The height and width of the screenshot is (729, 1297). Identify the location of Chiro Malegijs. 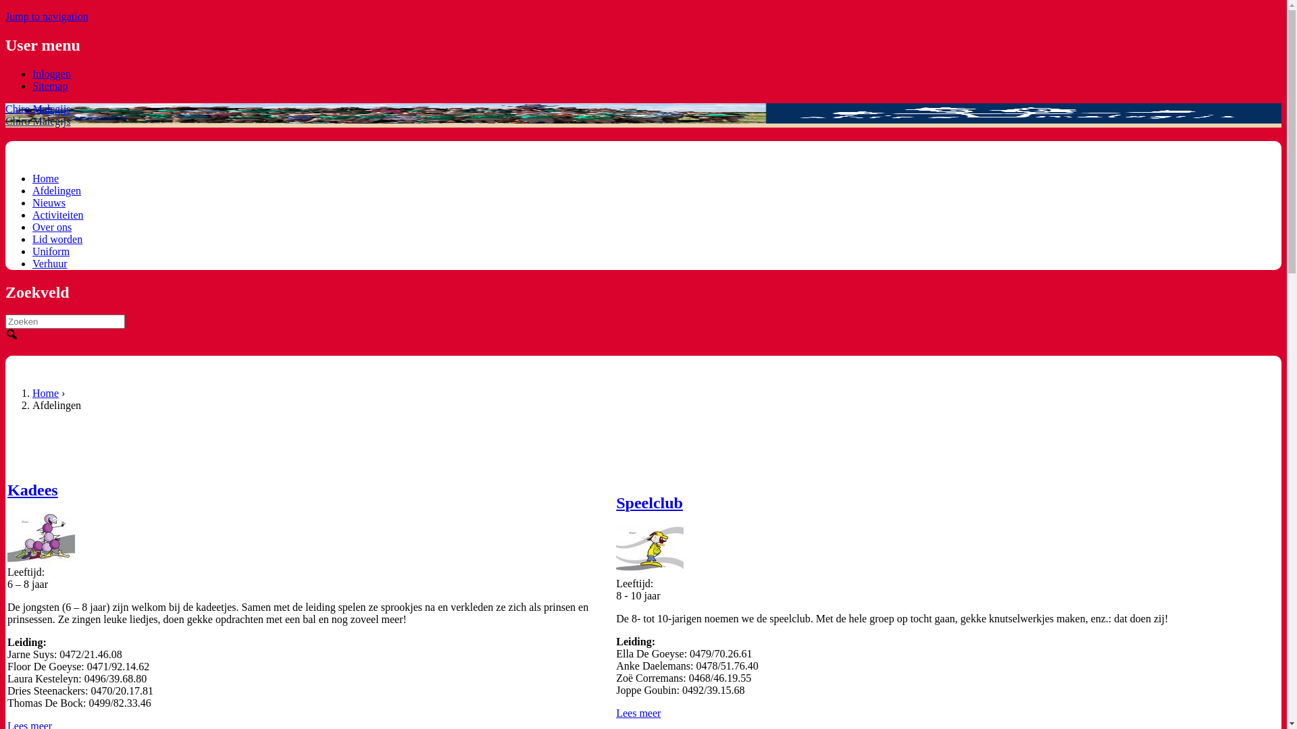
(38, 122).